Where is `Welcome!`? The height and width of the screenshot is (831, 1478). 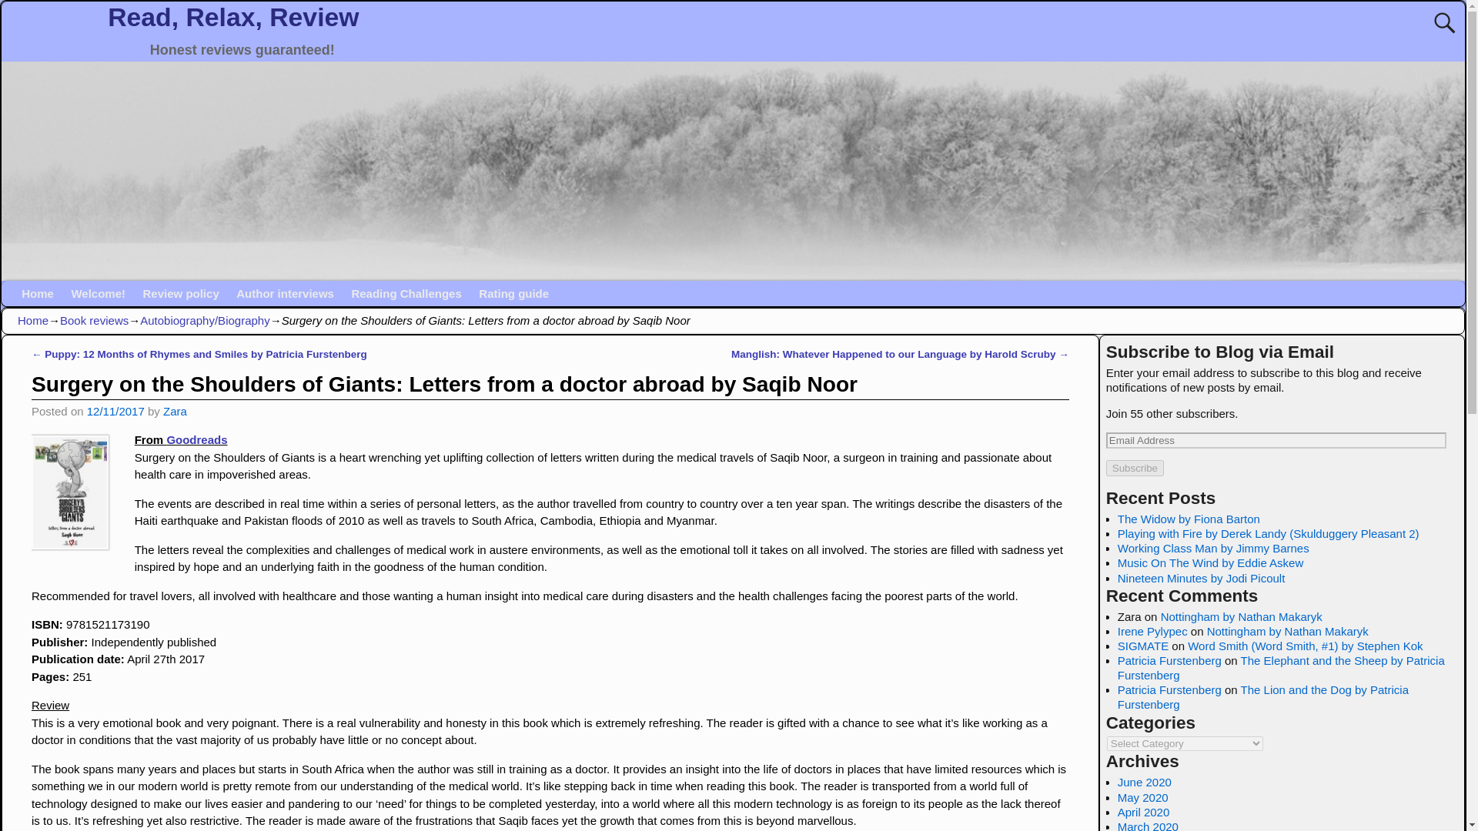
Welcome! is located at coordinates (98, 294).